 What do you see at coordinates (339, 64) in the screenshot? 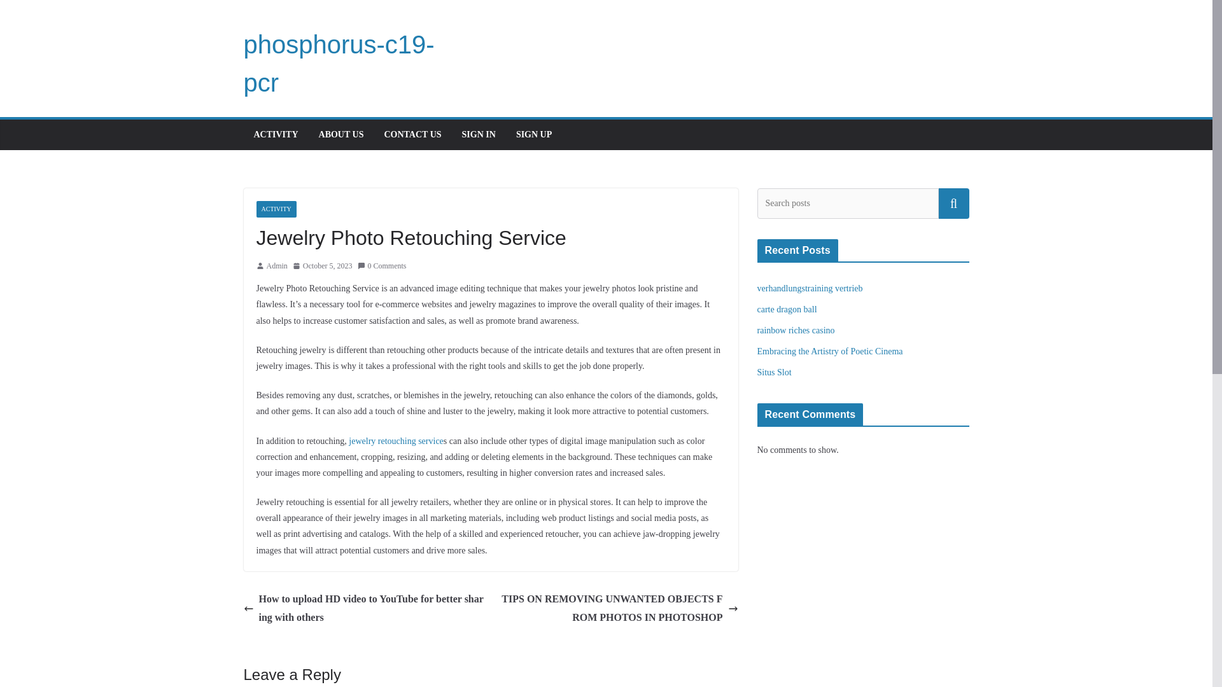
I see `phosphorus-c19-pcr` at bounding box center [339, 64].